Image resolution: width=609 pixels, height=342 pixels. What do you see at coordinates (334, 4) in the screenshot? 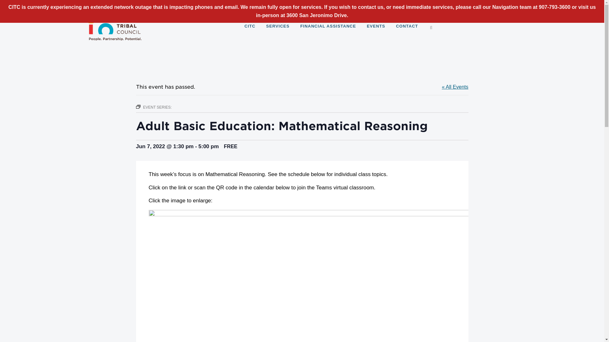
I see `myCITC` at bounding box center [334, 4].